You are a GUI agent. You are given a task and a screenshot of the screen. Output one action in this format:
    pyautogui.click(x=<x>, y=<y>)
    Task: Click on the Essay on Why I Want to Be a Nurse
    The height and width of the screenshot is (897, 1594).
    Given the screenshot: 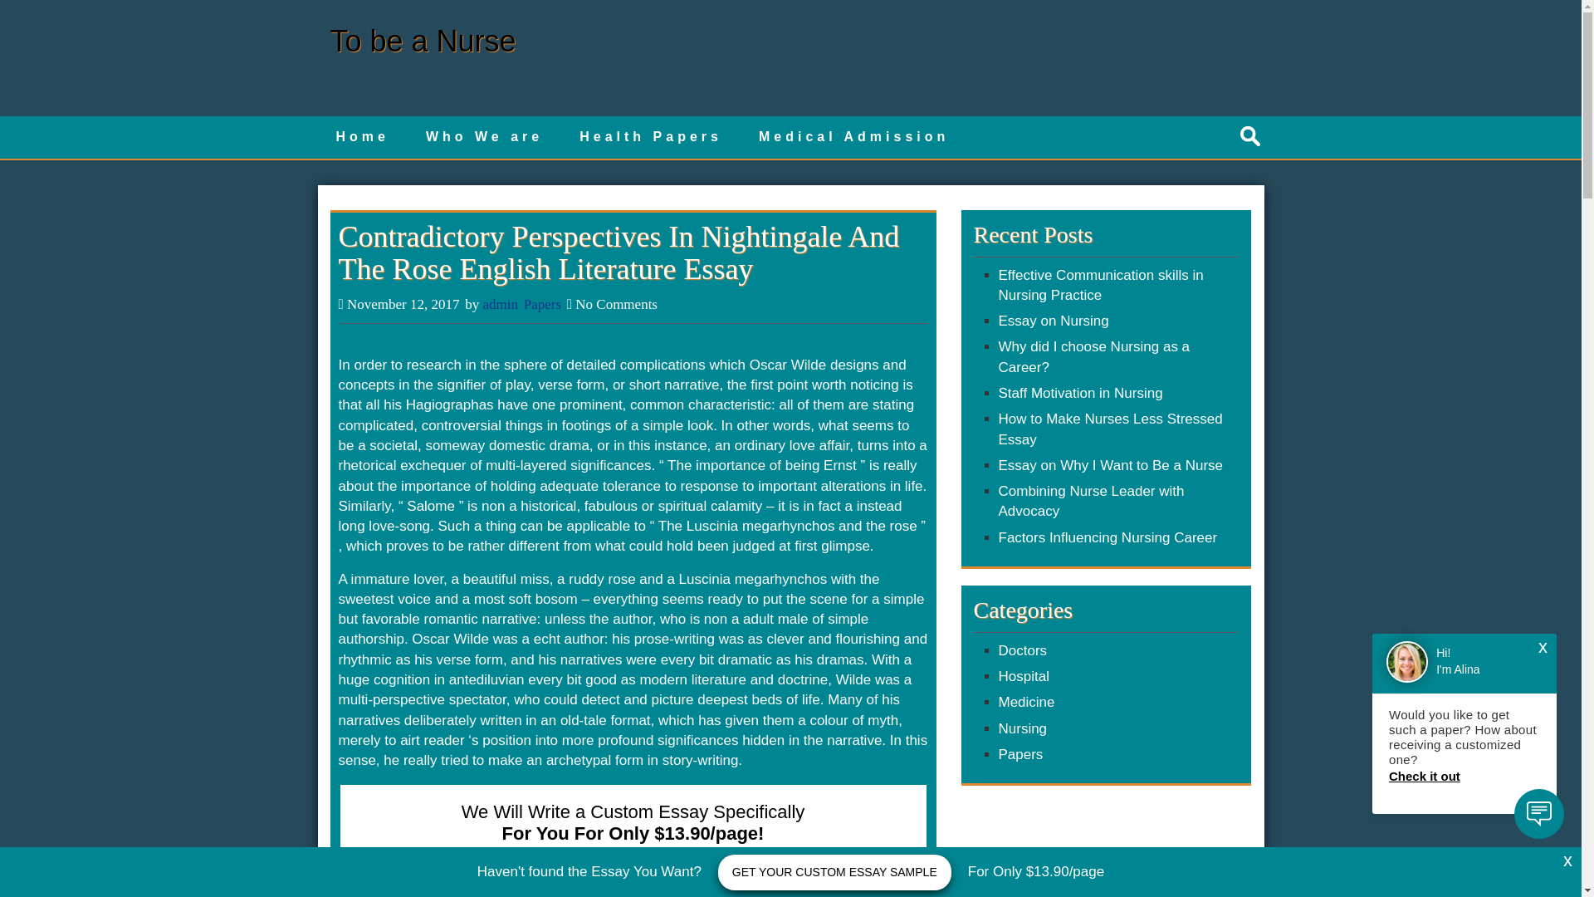 What is the action you would take?
    pyautogui.click(x=1109, y=465)
    